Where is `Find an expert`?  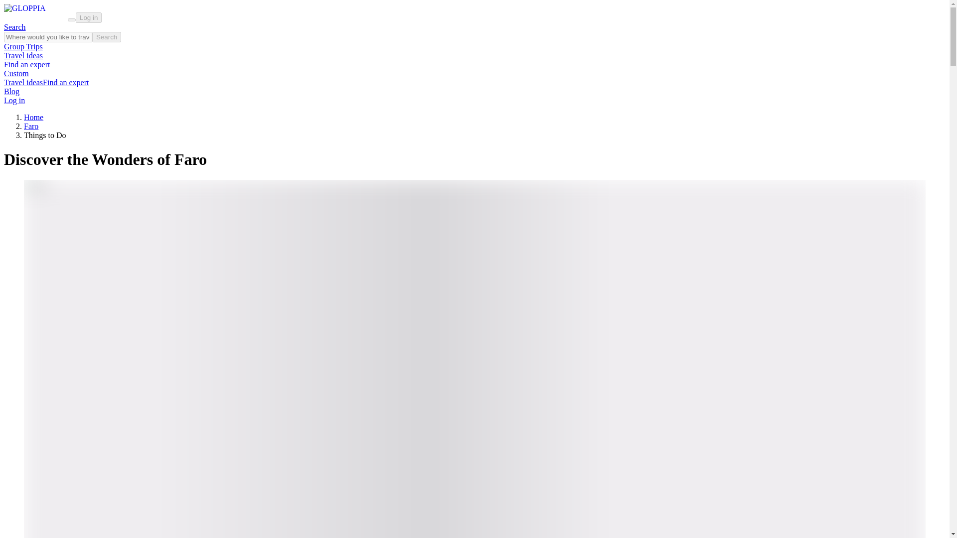
Find an expert is located at coordinates (66, 82).